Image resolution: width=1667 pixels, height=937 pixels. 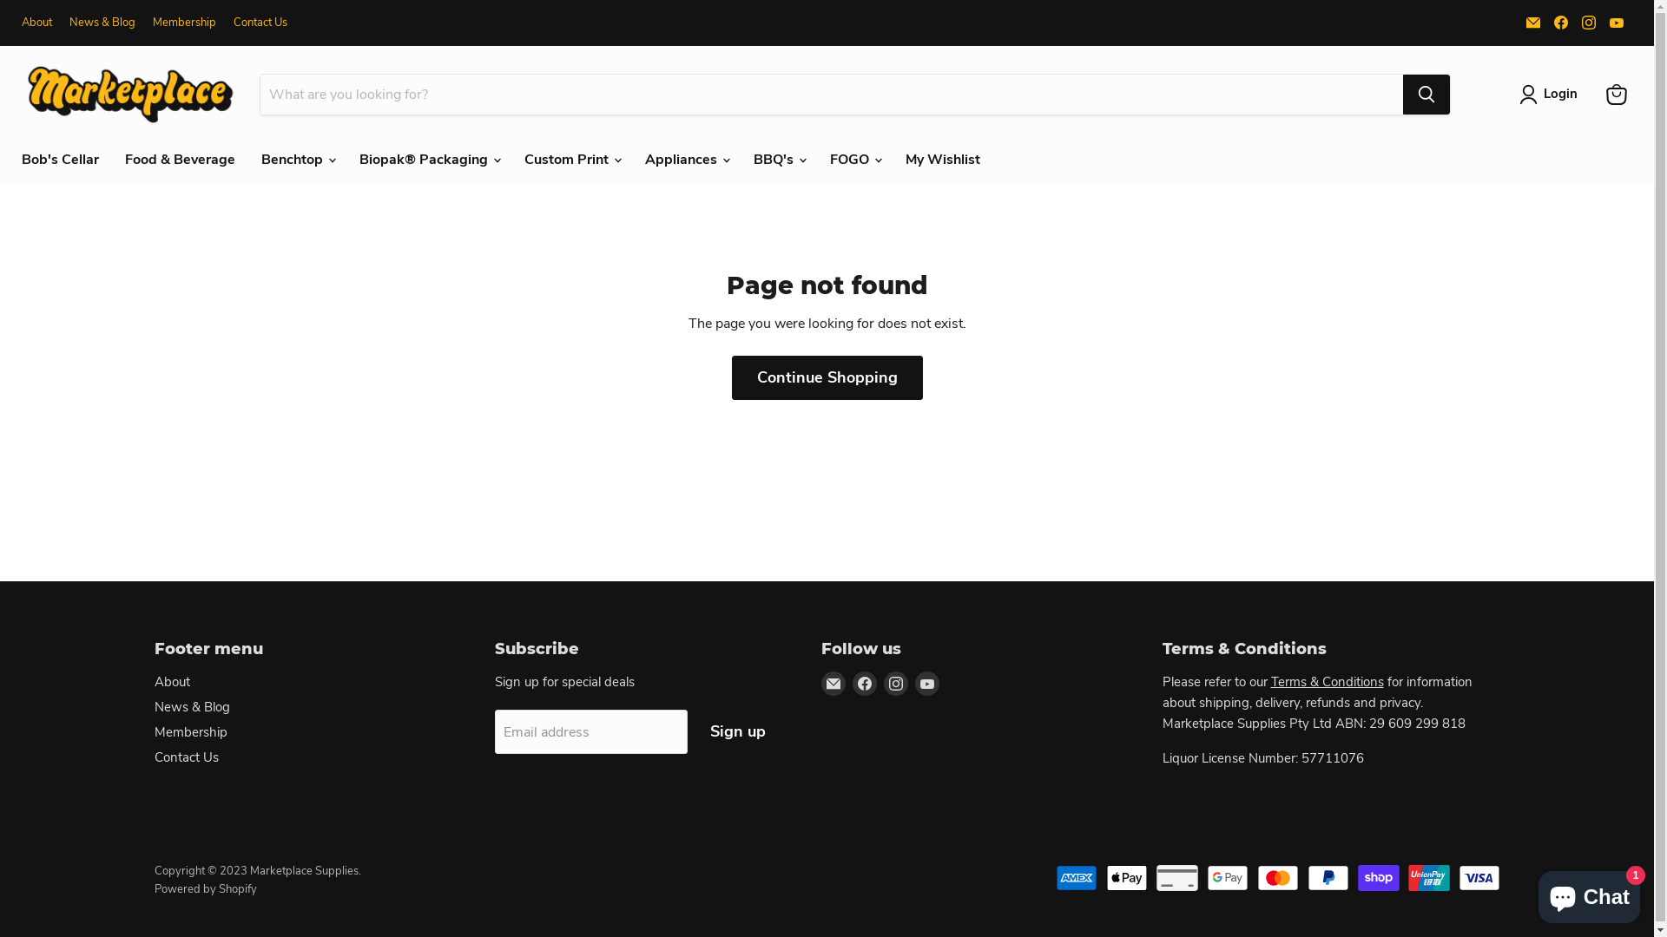 I want to click on Membership, so click(x=191, y=732).